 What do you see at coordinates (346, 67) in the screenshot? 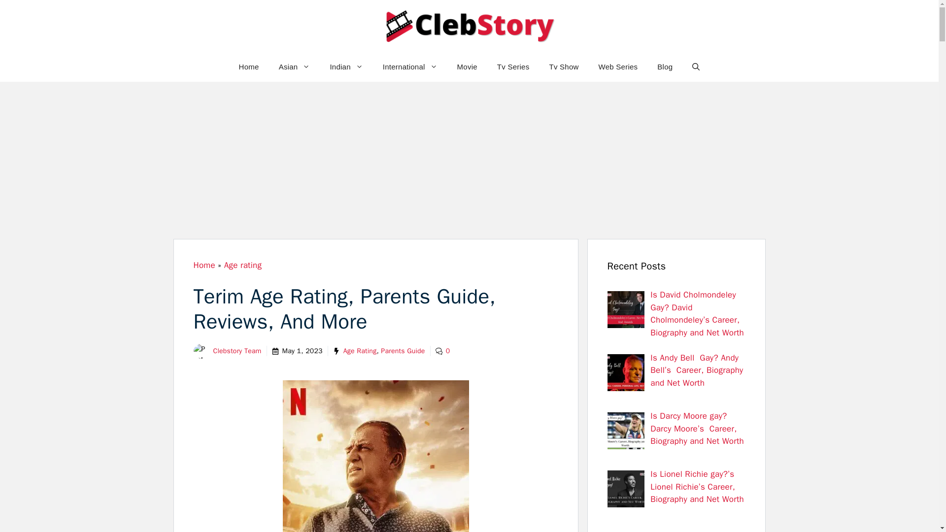
I see `Indian` at bounding box center [346, 67].